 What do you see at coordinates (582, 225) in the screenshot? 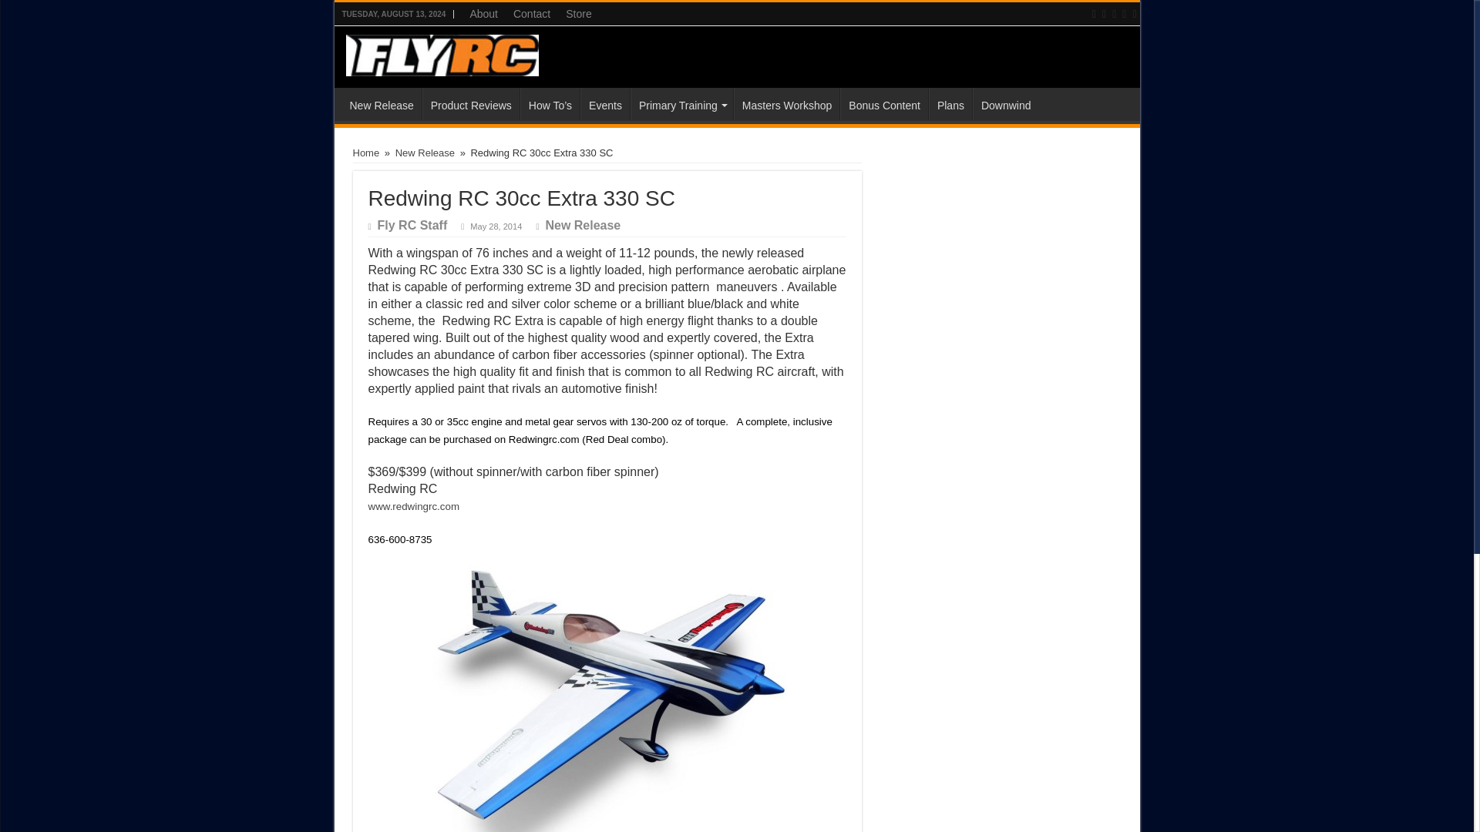
I see `New Release` at bounding box center [582, 225].